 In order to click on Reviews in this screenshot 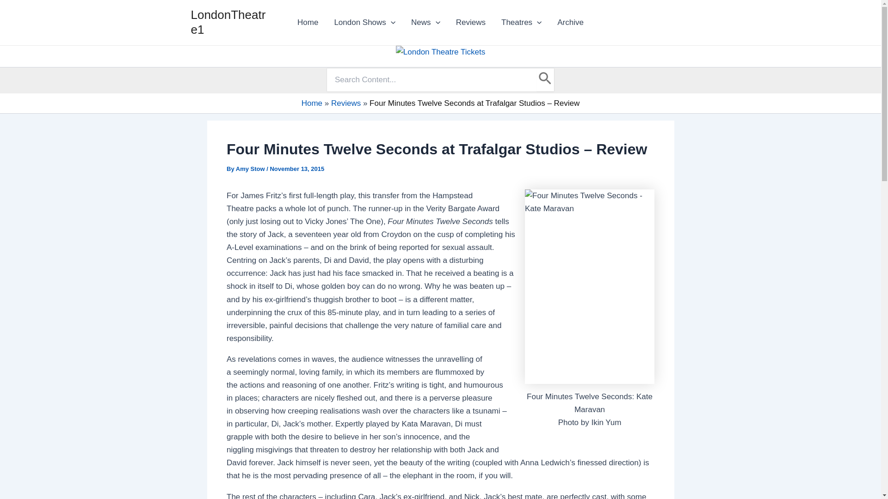, I will do `click(471, 22)`.